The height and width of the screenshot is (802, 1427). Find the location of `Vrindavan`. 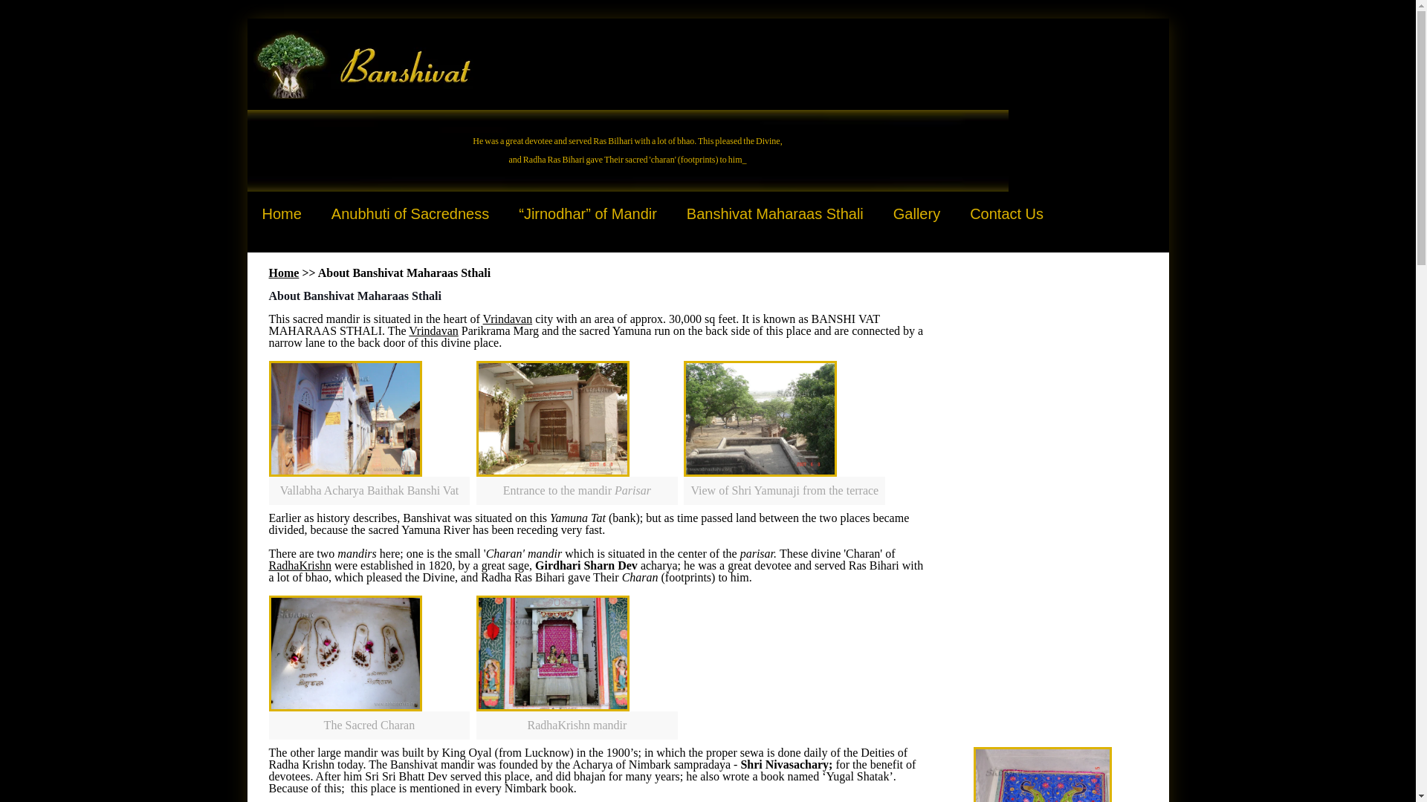

Vrindavan is located at coordinates (508, 319).